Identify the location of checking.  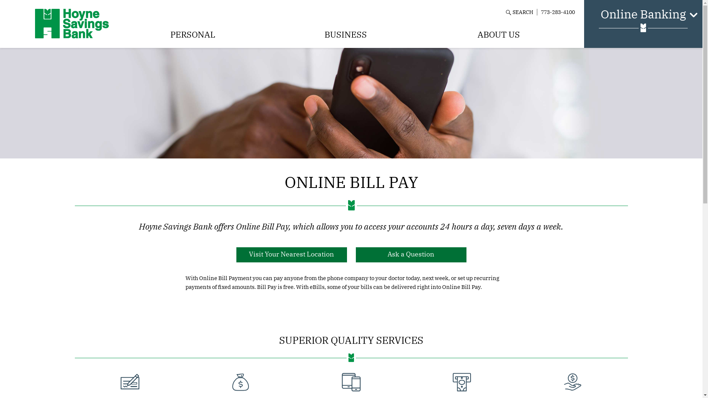
(130, 382).